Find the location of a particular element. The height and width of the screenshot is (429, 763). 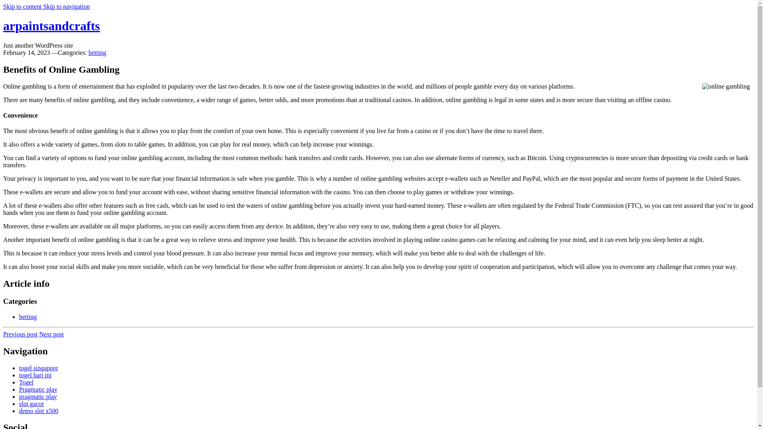

slot gacor is located at coordinates (32, 404).